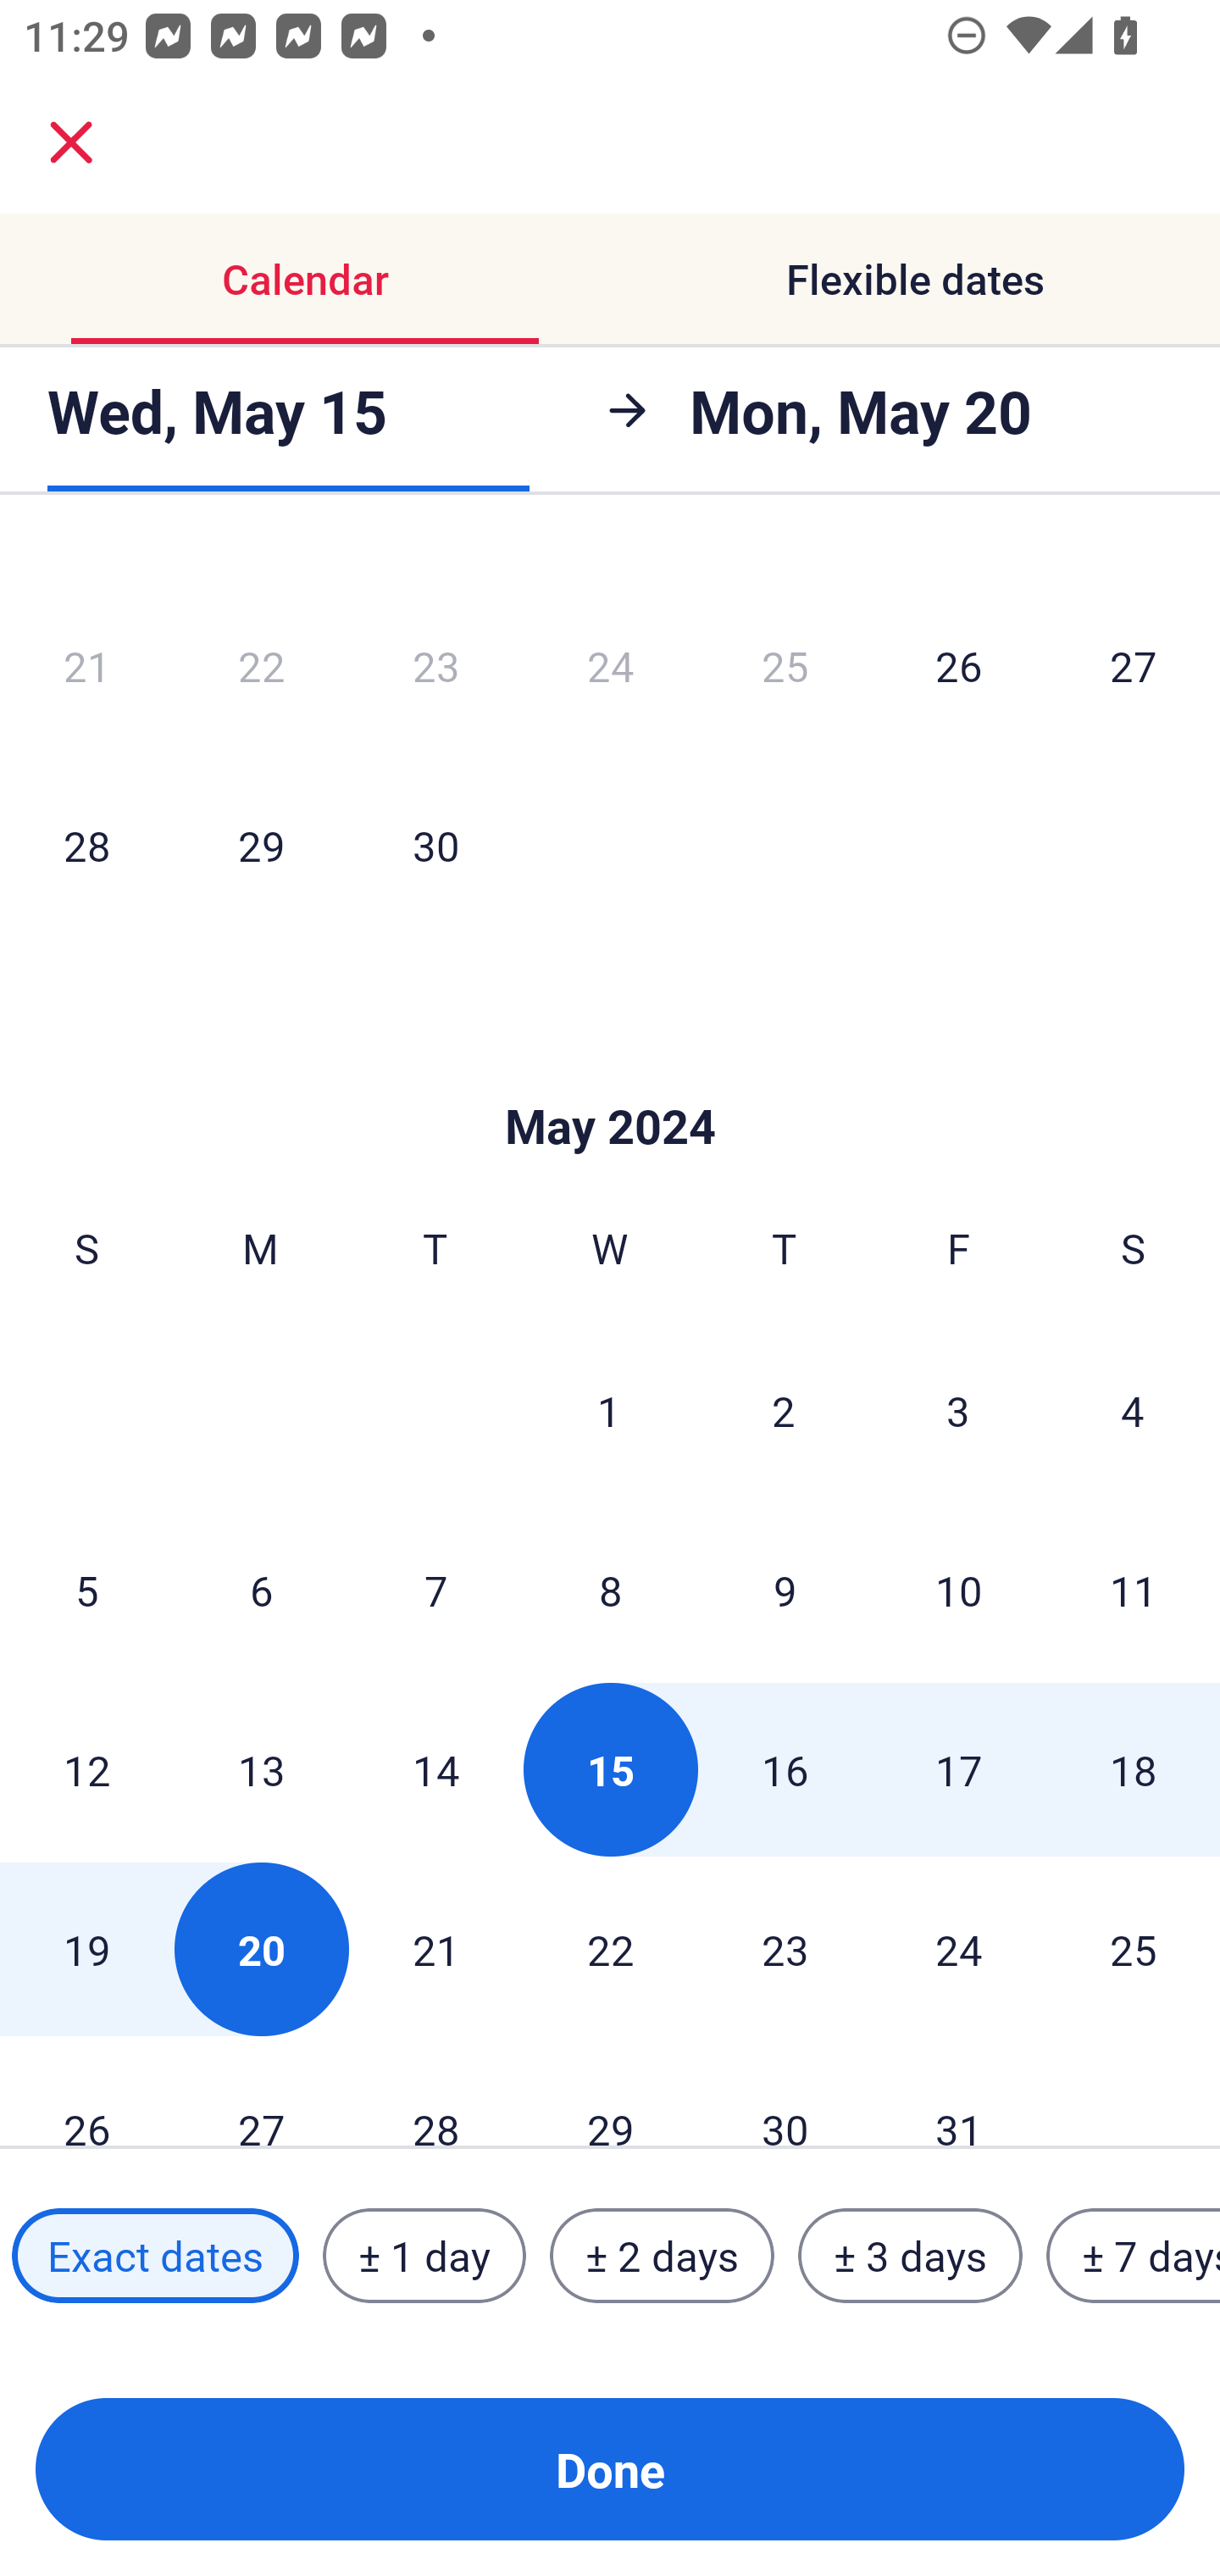 The image size is (1220, 2576). Describe the element at coordinates (610, 1591) in the screenshot. I see `8 Wednesday, May 8, 2024` at that location.